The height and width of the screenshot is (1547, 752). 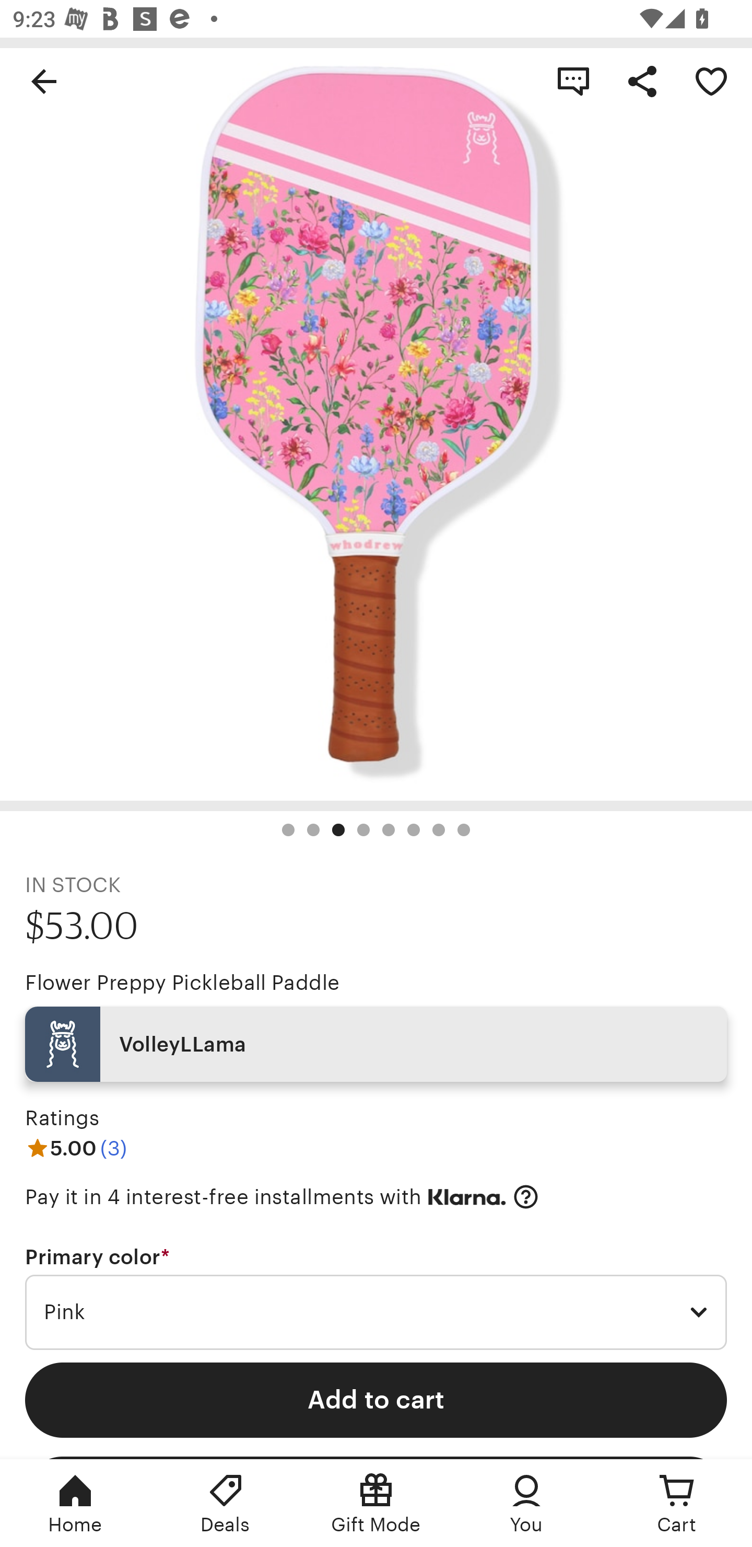 I want to click on Cart, so click(x=677, y=1503).